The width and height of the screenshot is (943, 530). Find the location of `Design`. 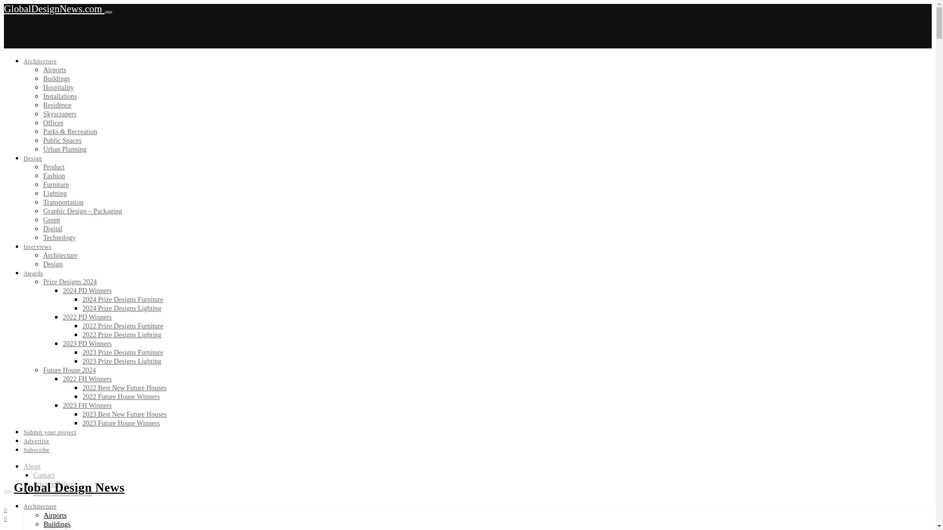

Design is located at coordinates (33, 159).